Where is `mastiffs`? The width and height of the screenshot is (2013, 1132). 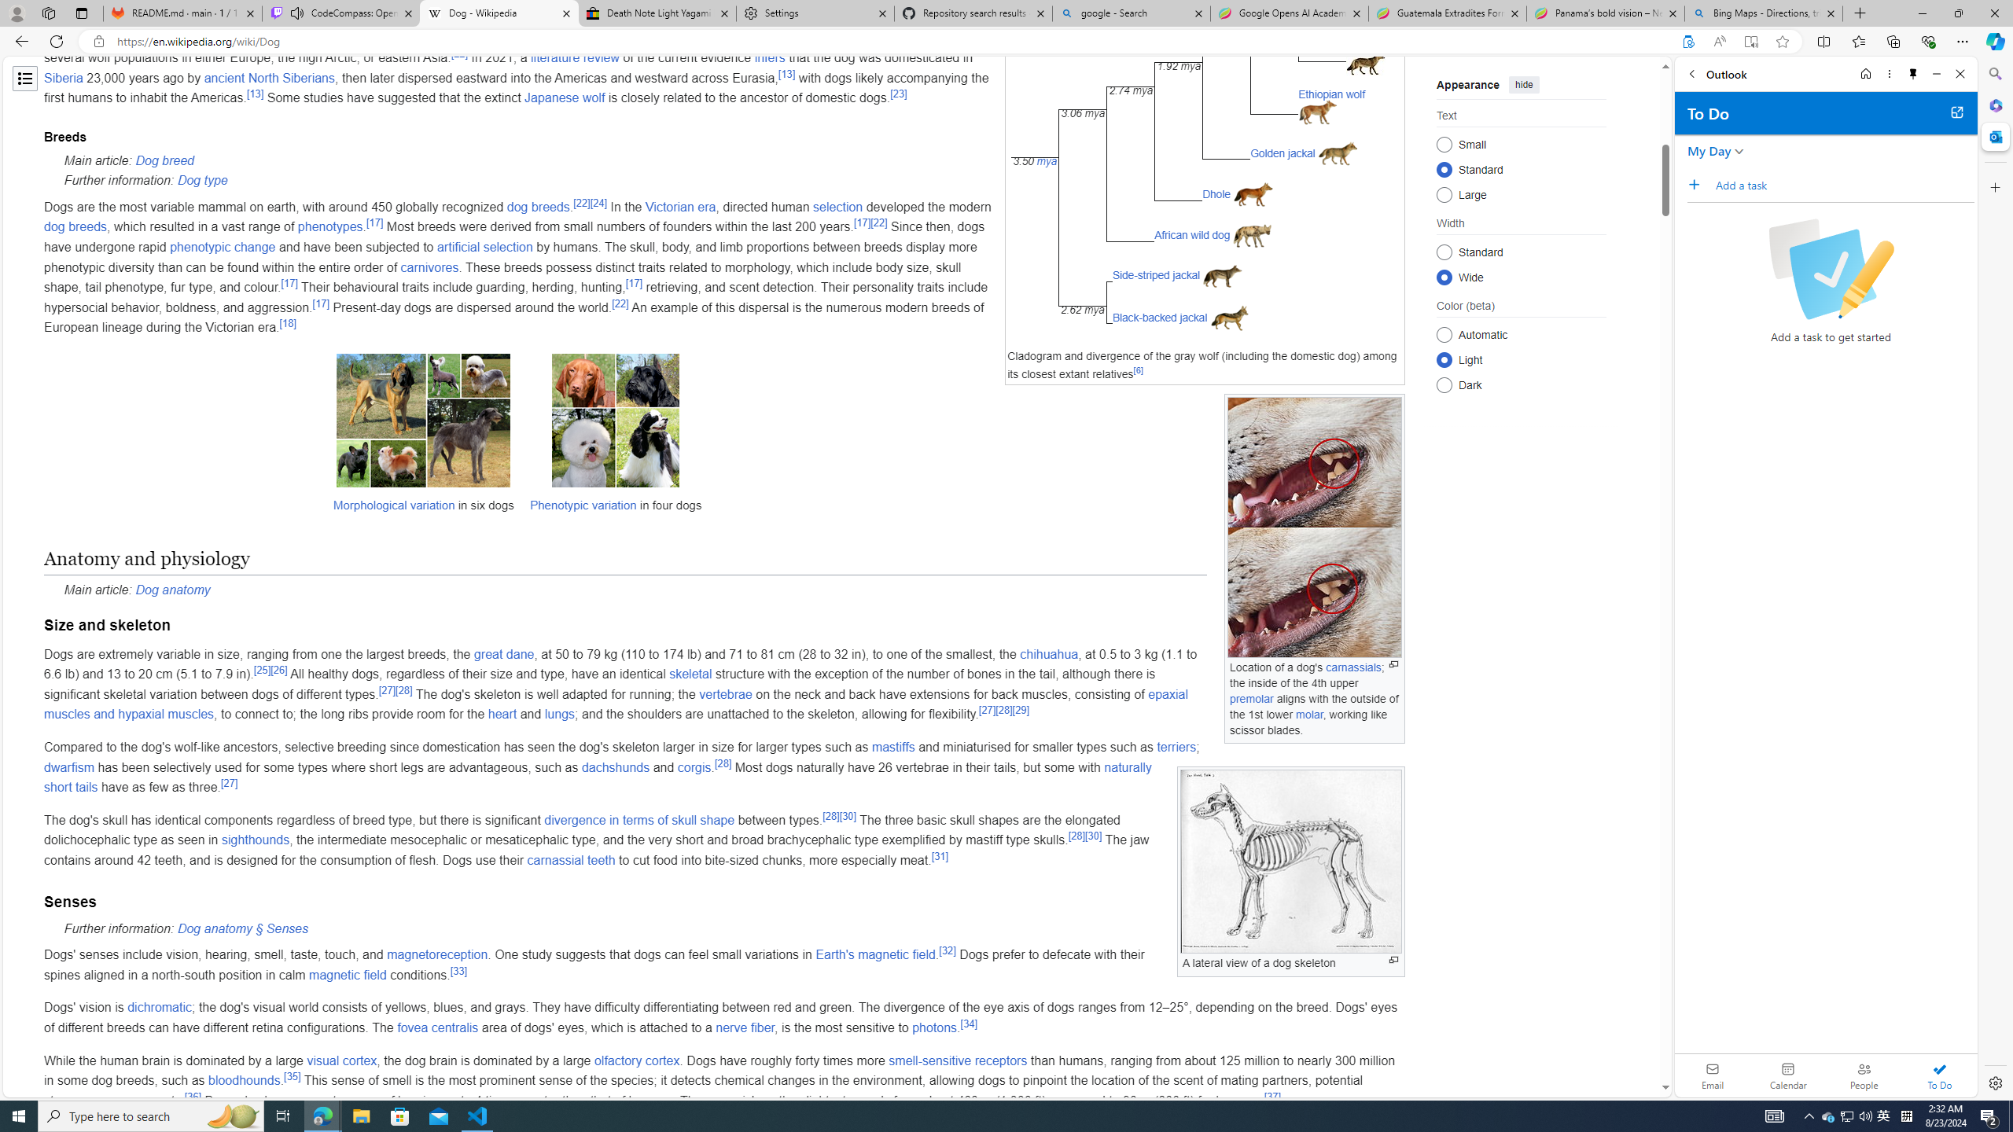 mastiffs is located at coordinates (893, 747).